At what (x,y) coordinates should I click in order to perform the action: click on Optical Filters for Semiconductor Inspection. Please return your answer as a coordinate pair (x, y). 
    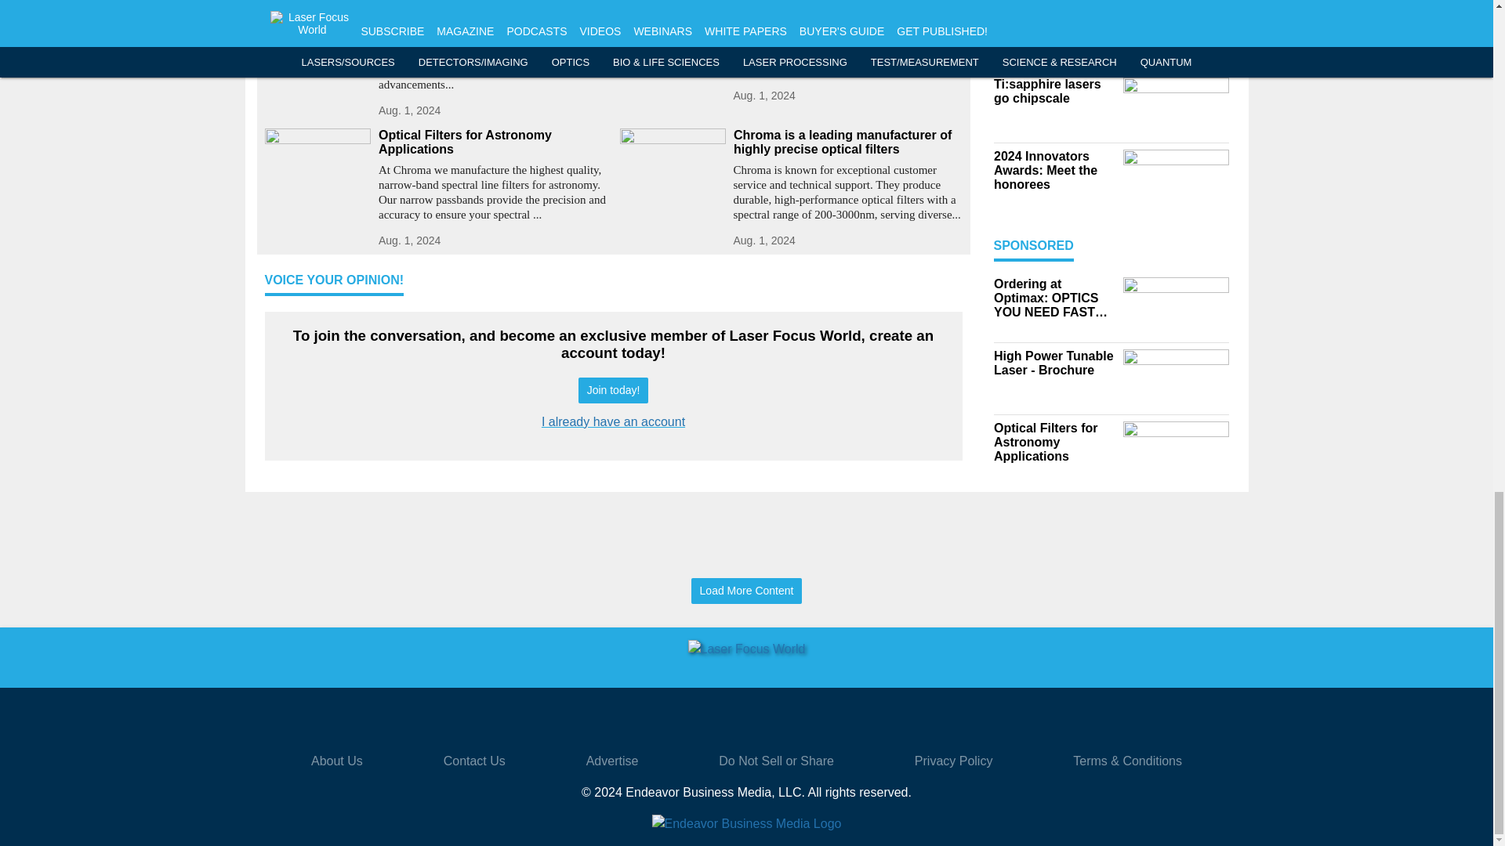
    Looking at the image, I should click on (848, 6).